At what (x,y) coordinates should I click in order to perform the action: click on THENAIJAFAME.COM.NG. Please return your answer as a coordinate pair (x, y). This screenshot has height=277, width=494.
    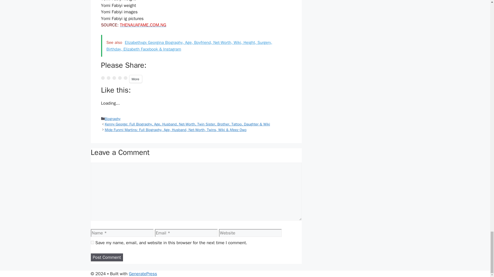
    Looking at the image, I should click on (143, 25).